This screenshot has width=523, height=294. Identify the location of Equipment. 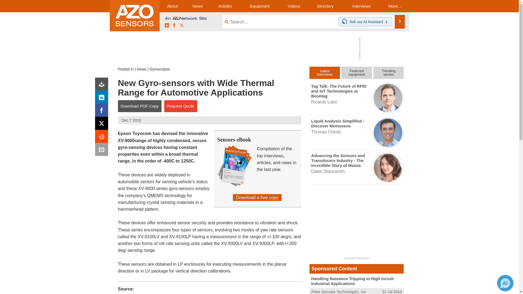
(260, 6).